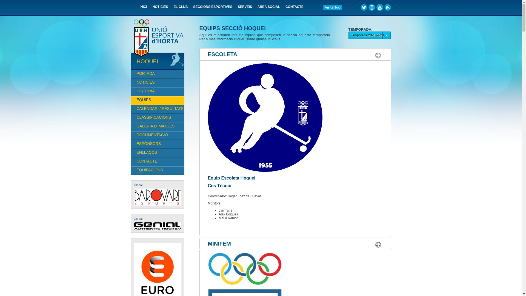  I want to click on Conectar al Canal de la UE Horta, so click(380, 8).